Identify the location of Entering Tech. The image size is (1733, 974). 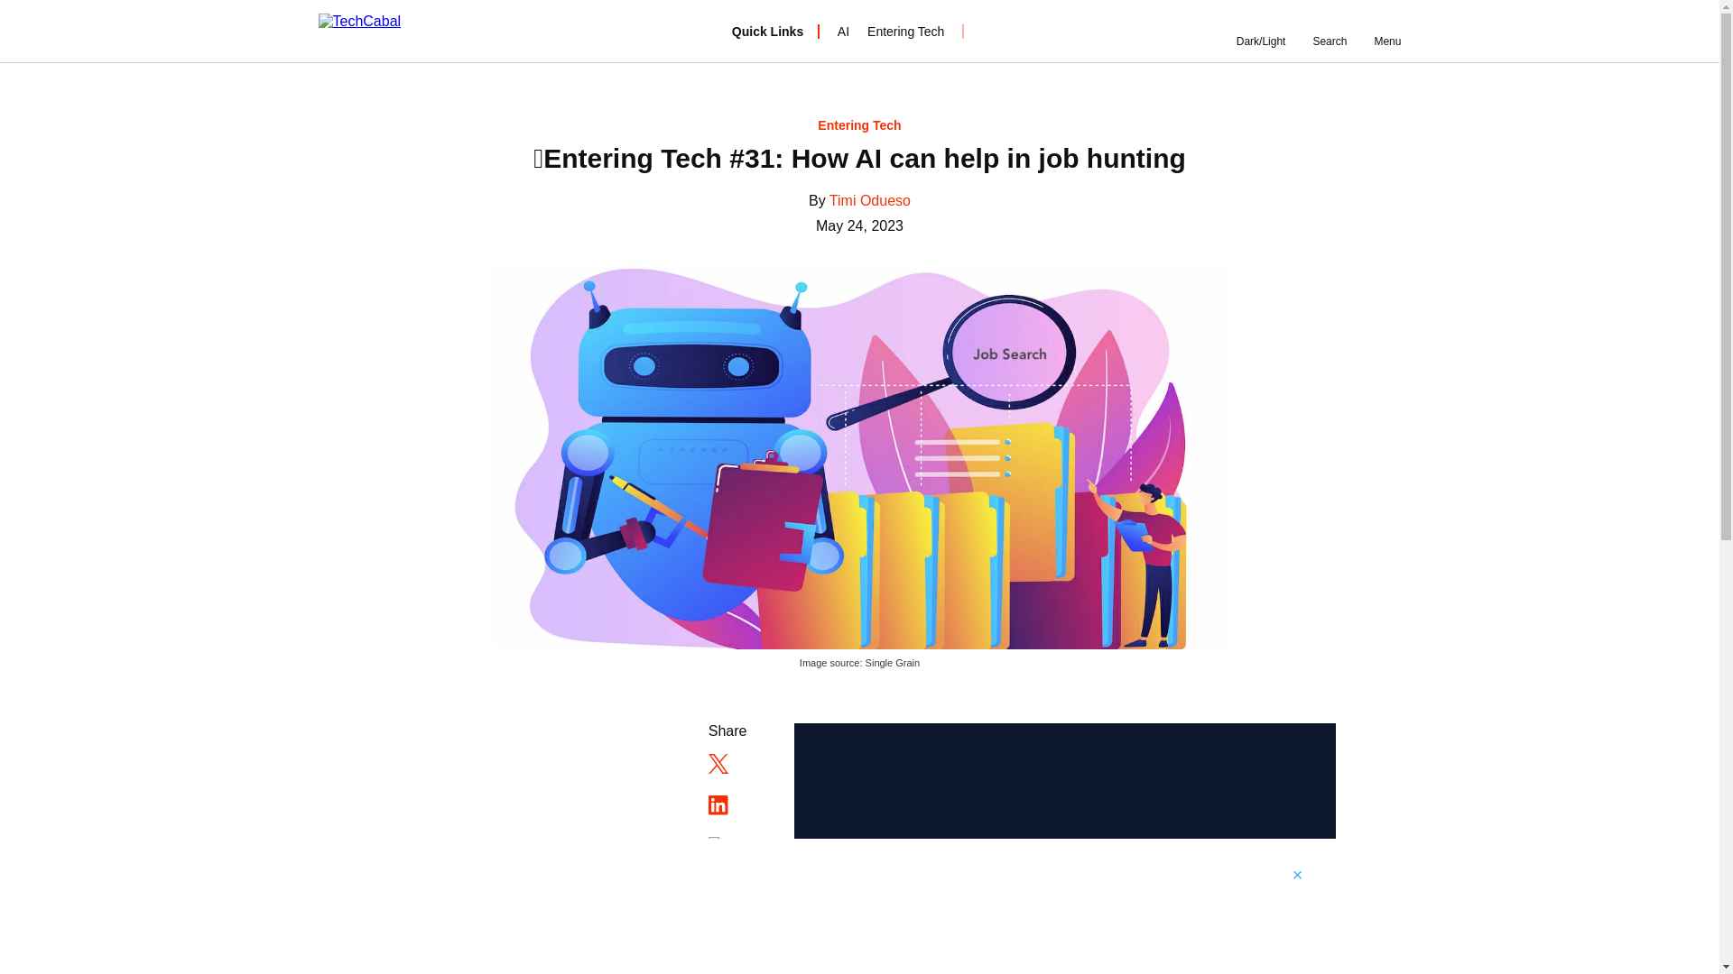
(906, 31).